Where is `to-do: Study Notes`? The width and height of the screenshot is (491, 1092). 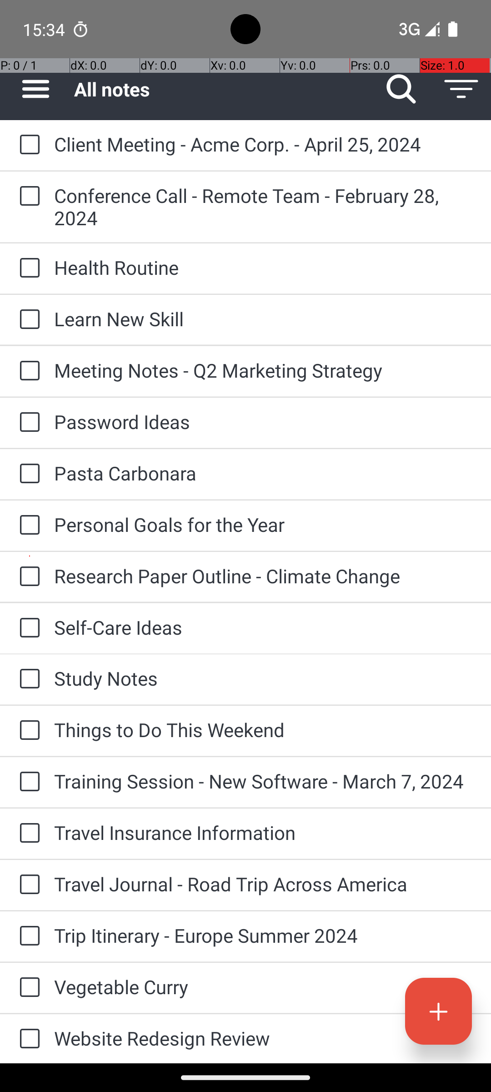
to-do: Study Notes is located at coordinates (27, 679).